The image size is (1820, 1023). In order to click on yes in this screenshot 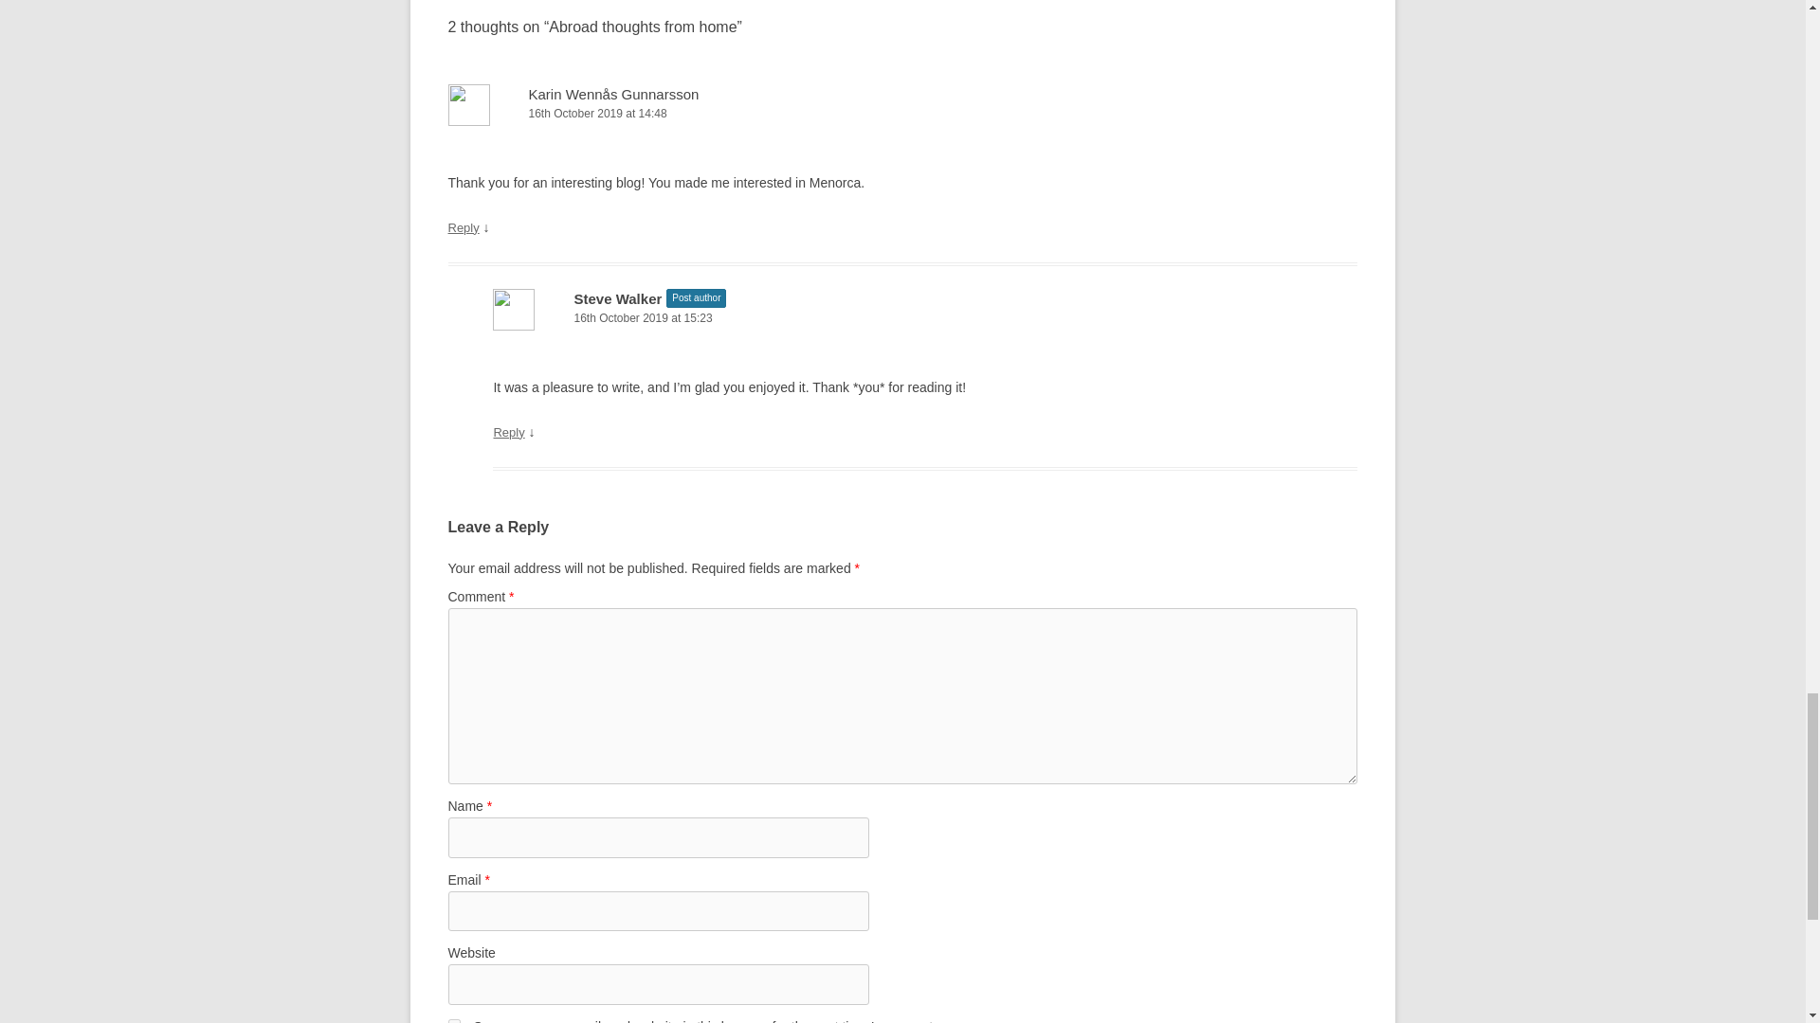, I will do `click(453, 1021)`.